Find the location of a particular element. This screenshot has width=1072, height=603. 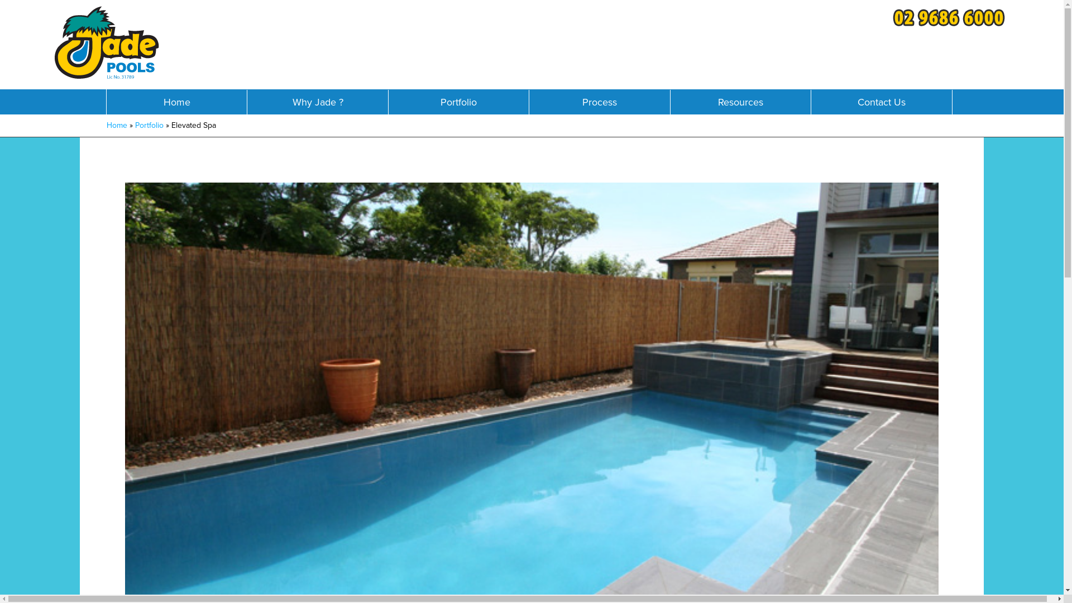

Portfolio is located at coordinates (150, 125).